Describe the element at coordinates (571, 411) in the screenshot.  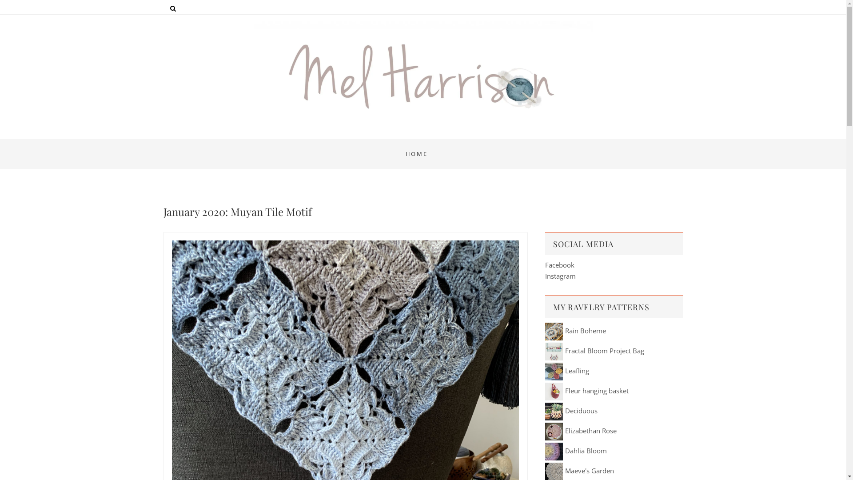
I see `Deciduous` at that location.